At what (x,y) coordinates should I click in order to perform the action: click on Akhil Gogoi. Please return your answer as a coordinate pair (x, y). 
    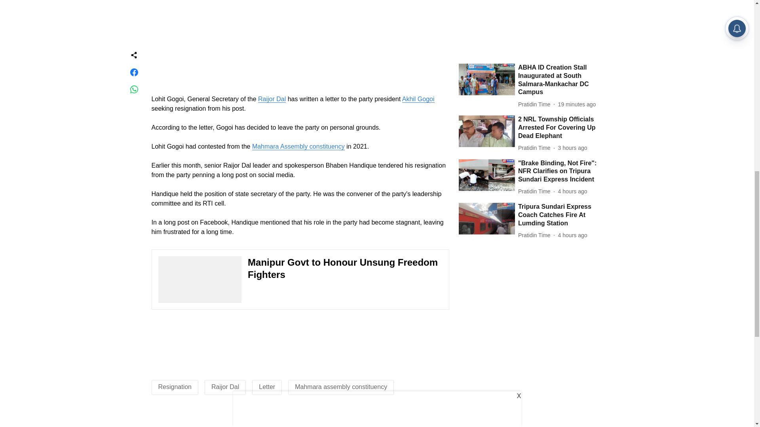
    Looking at the image, I should click on (418, 99).